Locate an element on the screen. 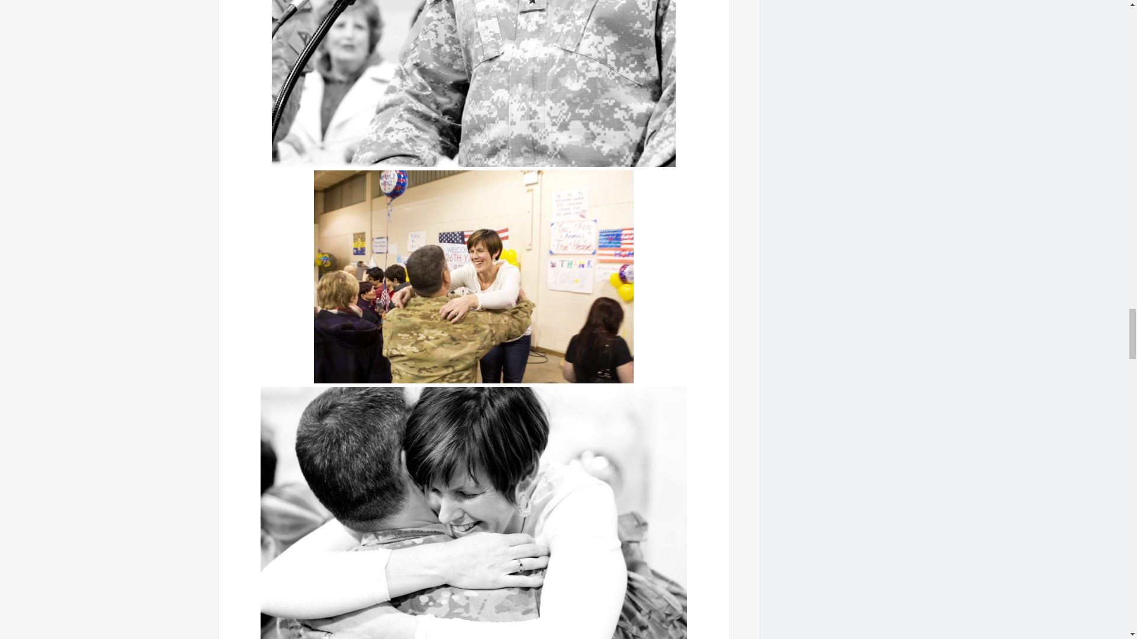 This screenshot has width=1137, height=639. LeeHomecoming-1059 is located at coordinates (473, 277).